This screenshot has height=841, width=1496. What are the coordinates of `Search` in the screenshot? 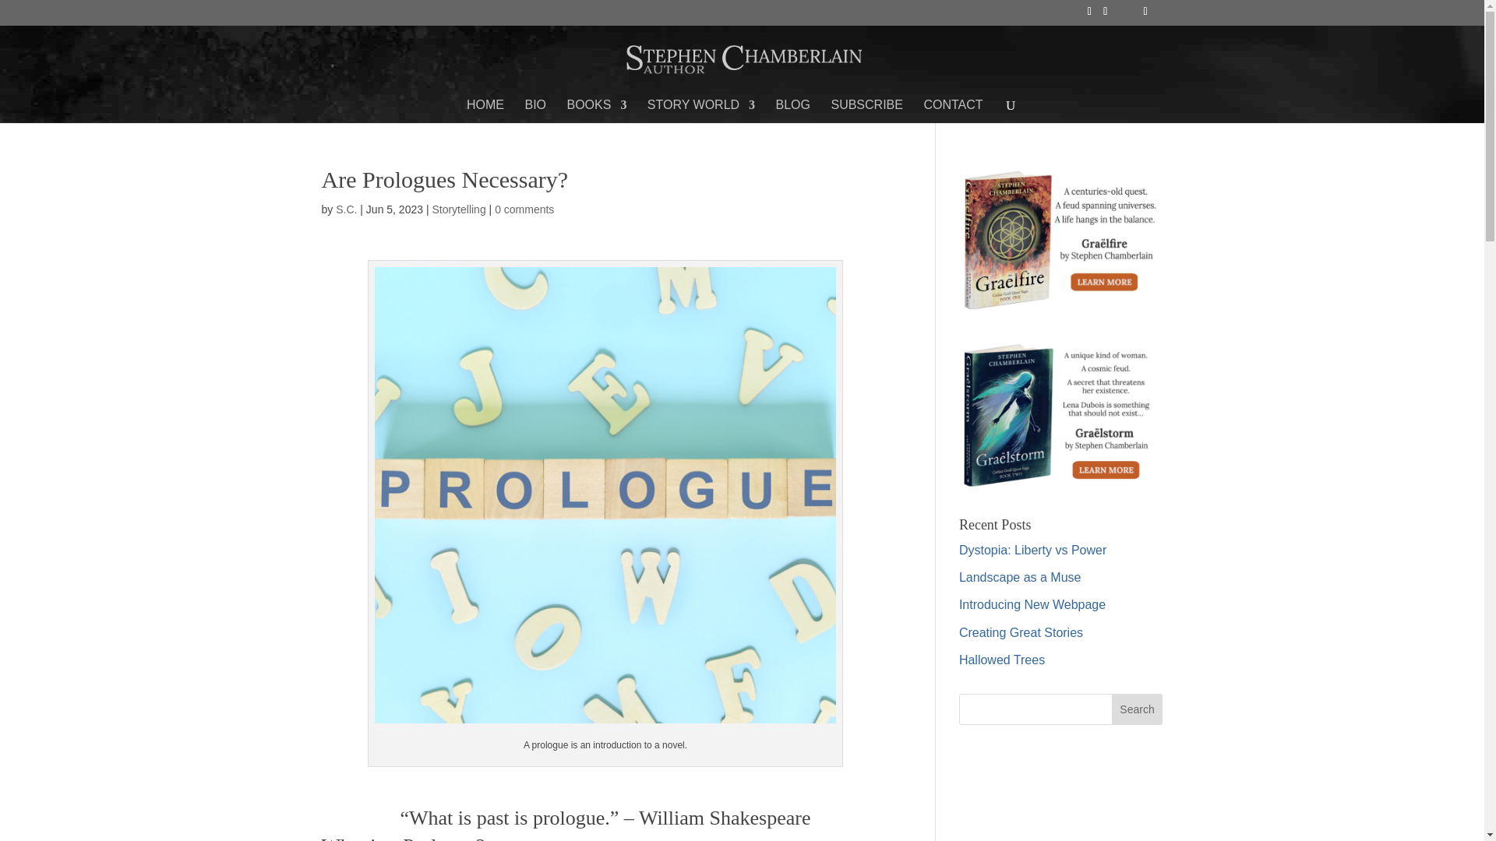 It's located at (1138, 709).